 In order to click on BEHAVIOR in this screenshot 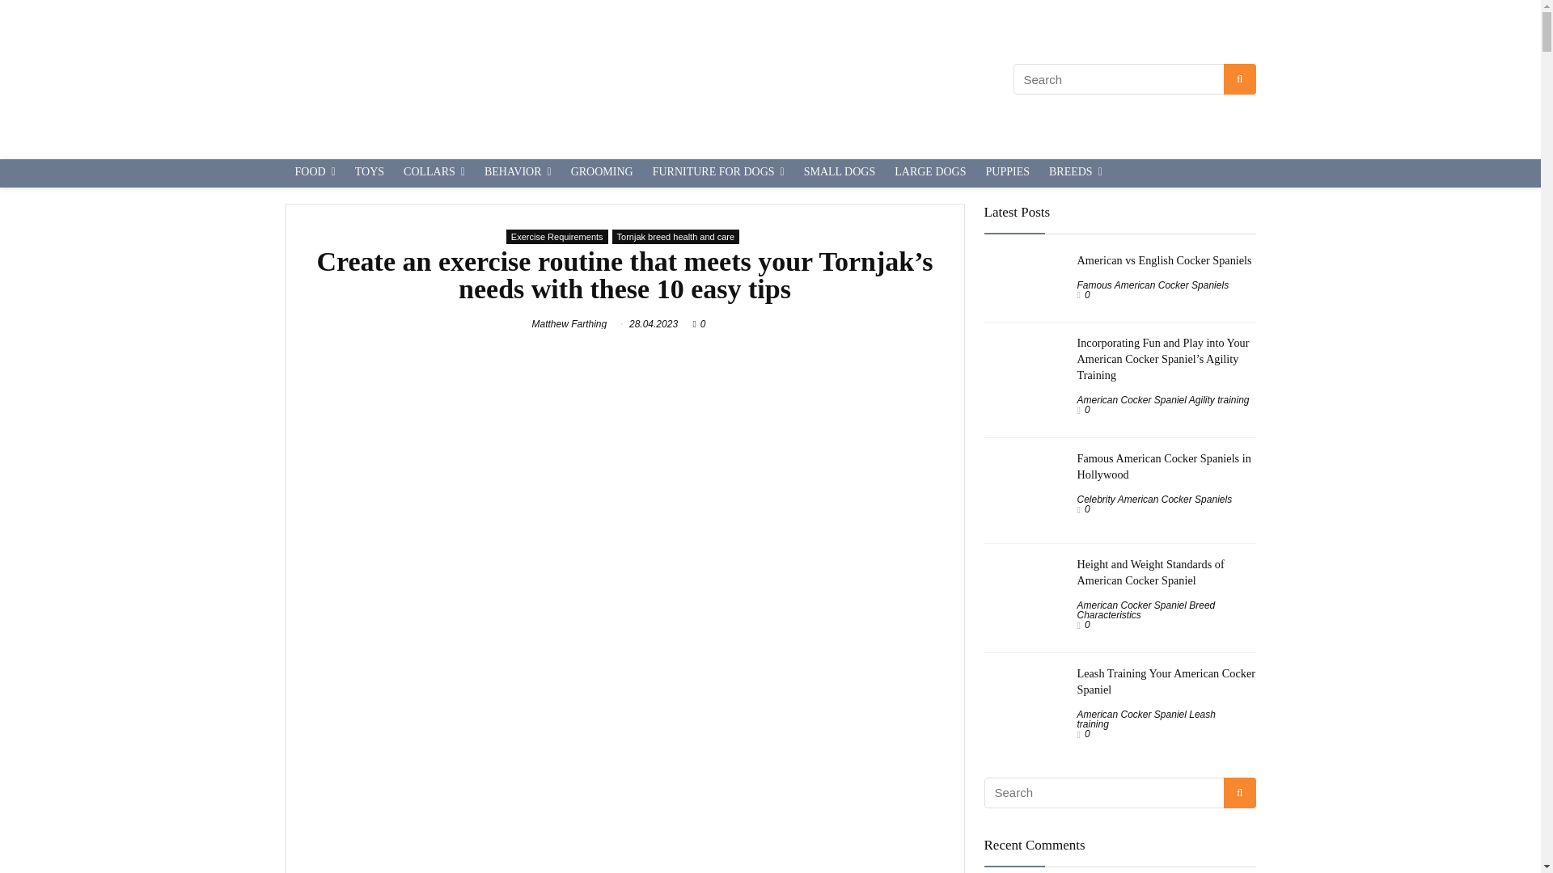, I will do `click(518, 173)`.